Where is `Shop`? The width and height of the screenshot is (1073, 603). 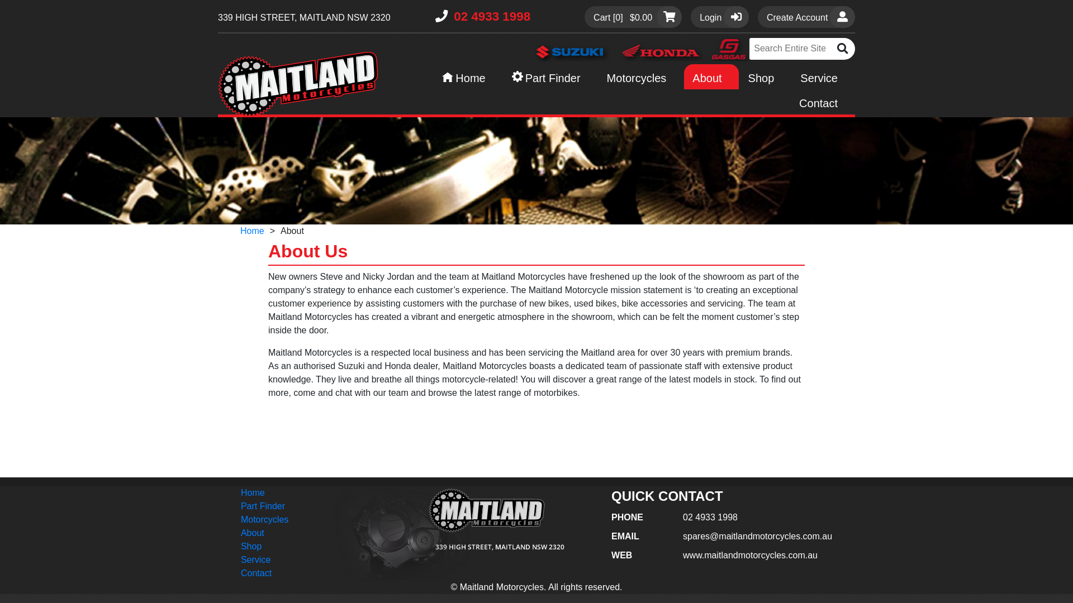 Shop is located at coordinates (766, 77).